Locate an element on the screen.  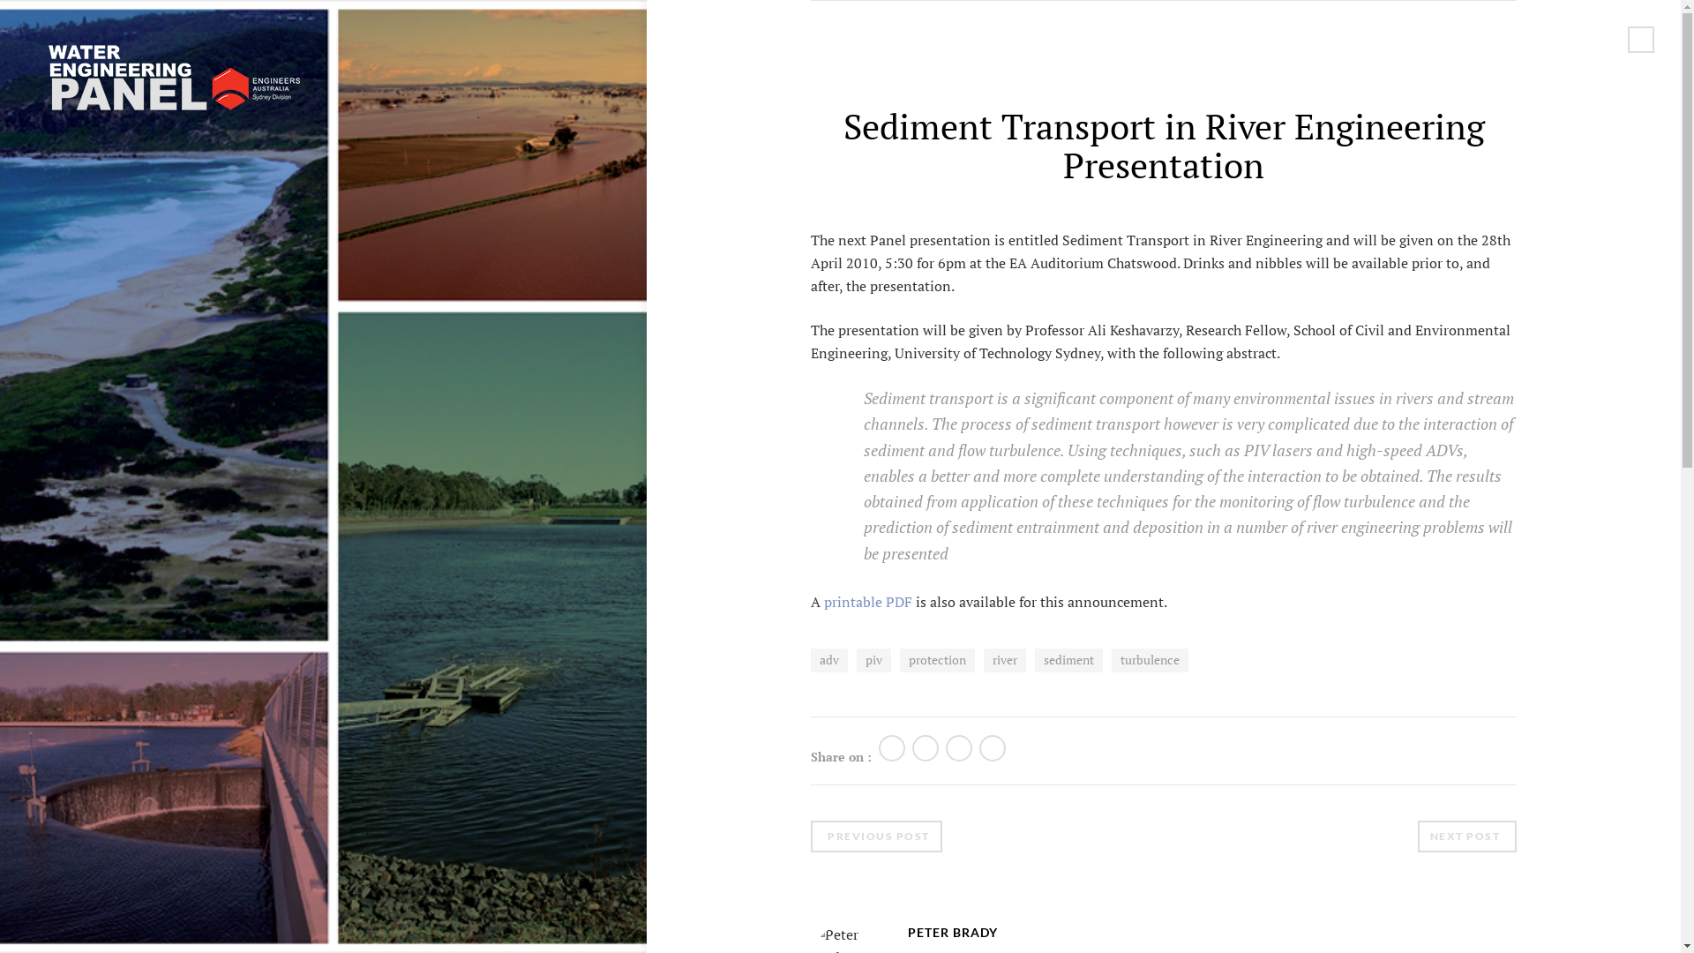
printable PDF is located at coordinates (868, 602).